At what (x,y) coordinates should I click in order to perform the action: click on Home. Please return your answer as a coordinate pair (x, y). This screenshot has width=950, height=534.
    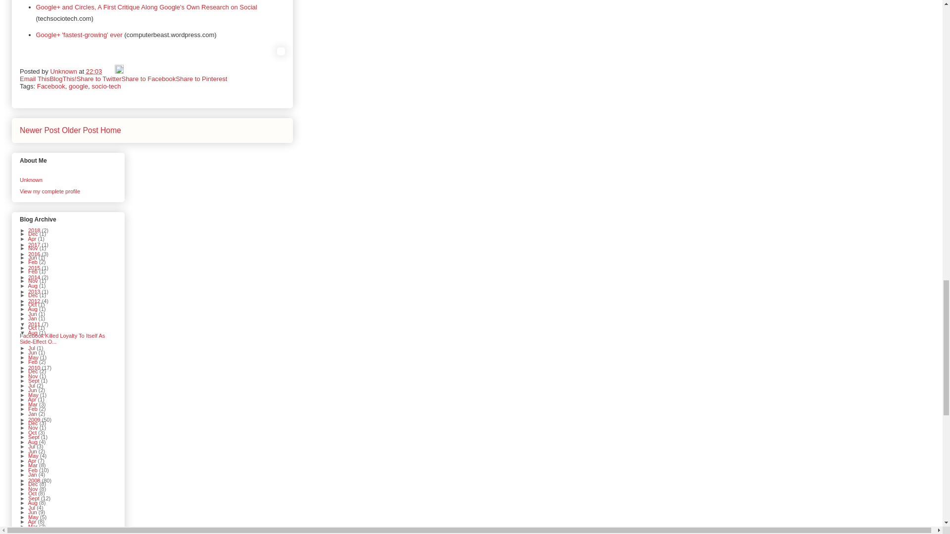
    Looking at the image, I should click on (111, 130).